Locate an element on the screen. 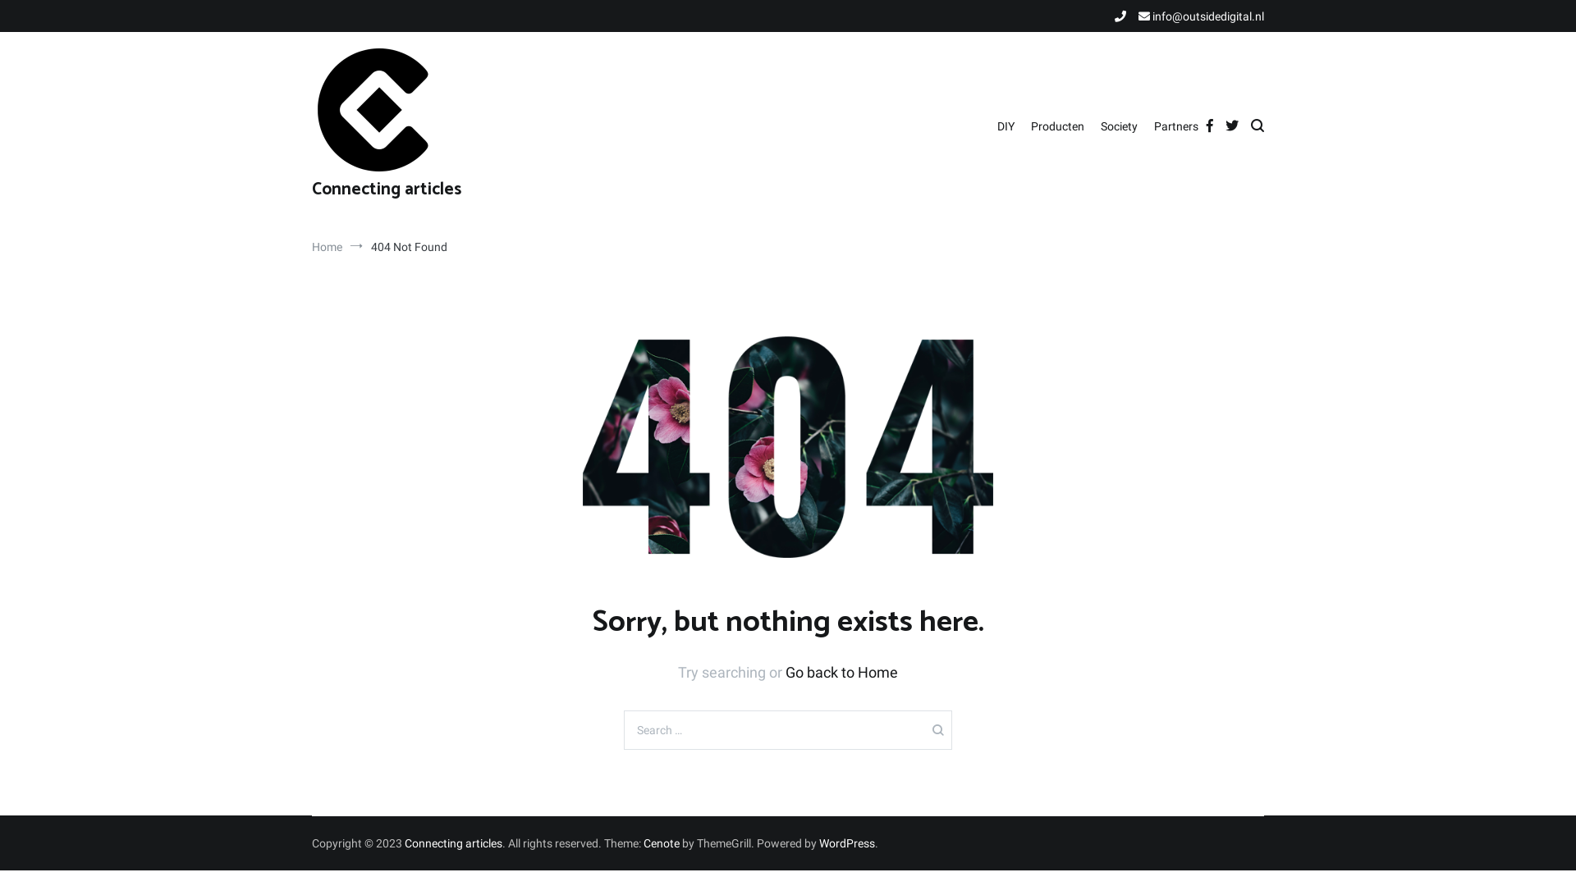  DIY is located at coordinates (1006, 127).